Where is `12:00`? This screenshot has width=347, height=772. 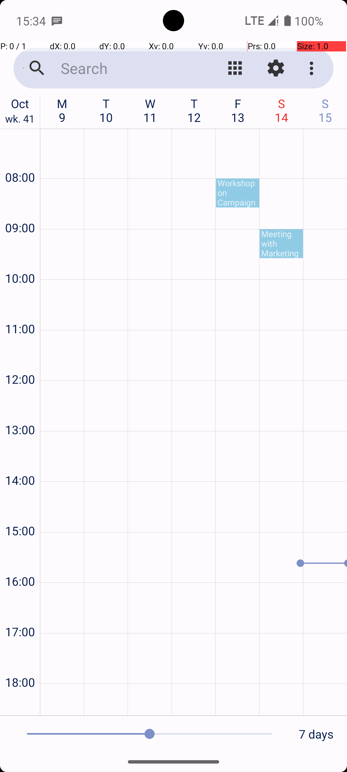 12:00 is located at coordinates (20, 362).